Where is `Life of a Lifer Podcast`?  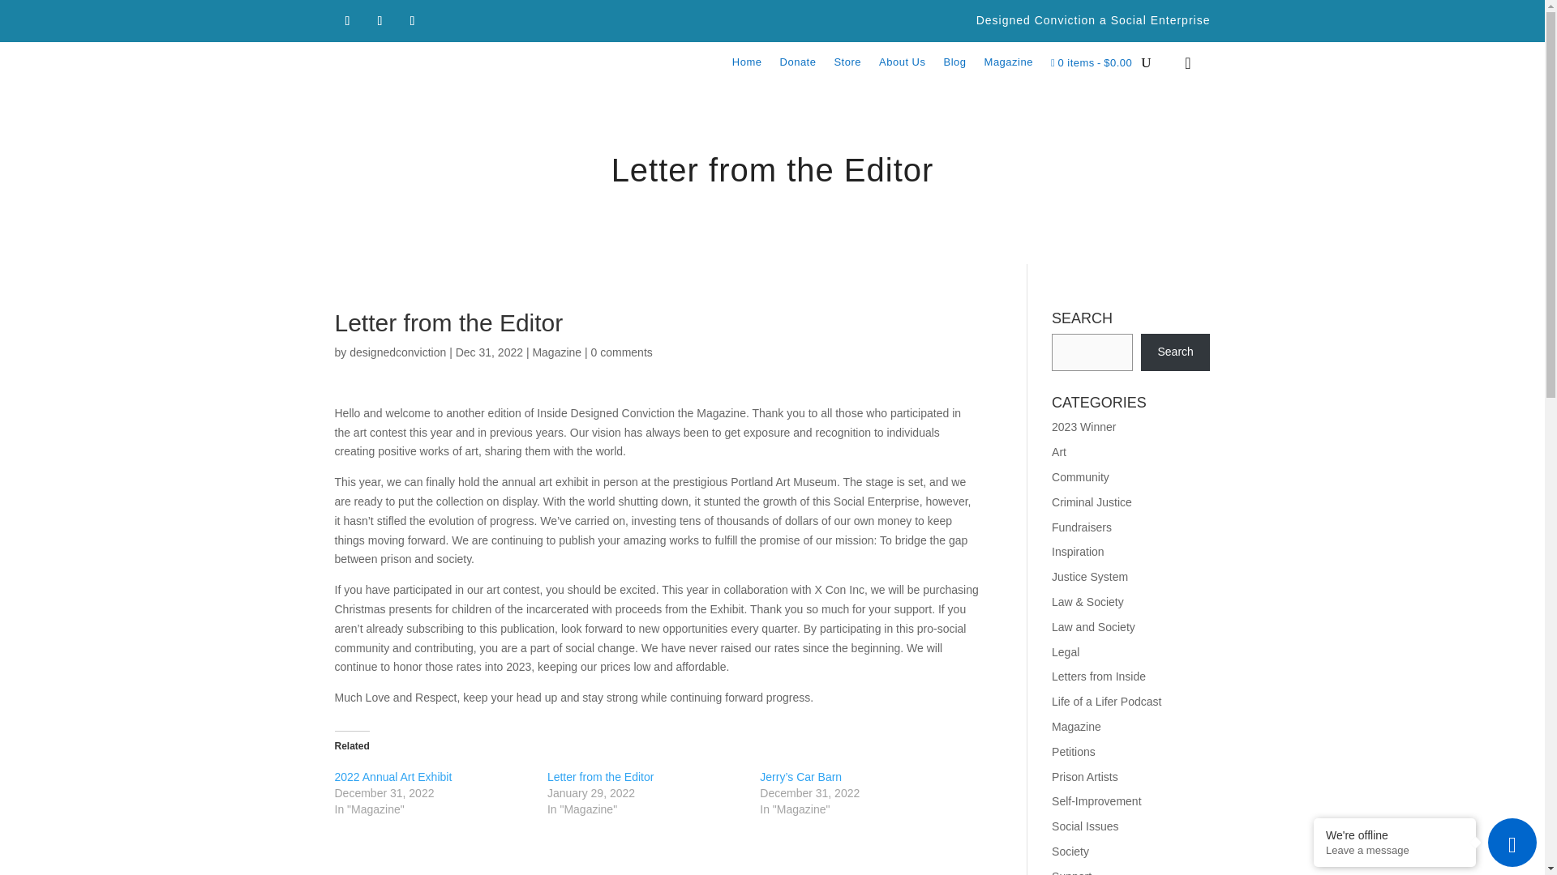
Life of a Lifer Podcast is located at coordinates (1106, 701).